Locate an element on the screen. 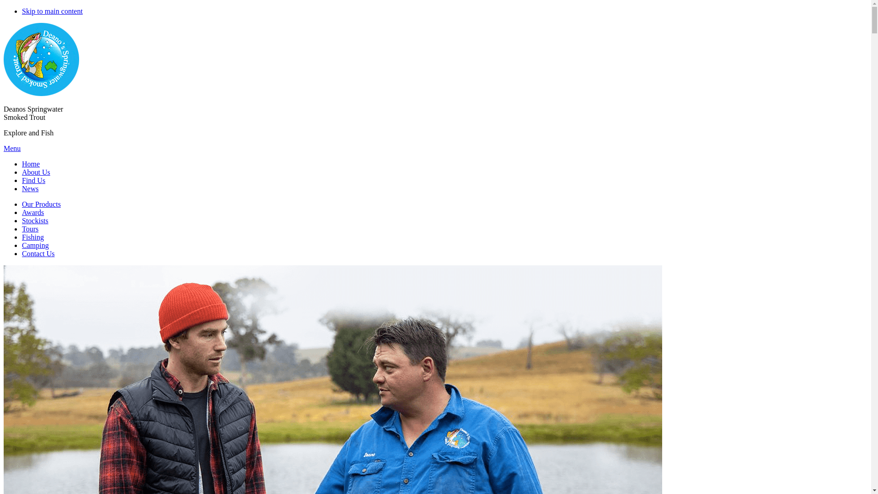  Stockists is located at coordinates (35, 220).